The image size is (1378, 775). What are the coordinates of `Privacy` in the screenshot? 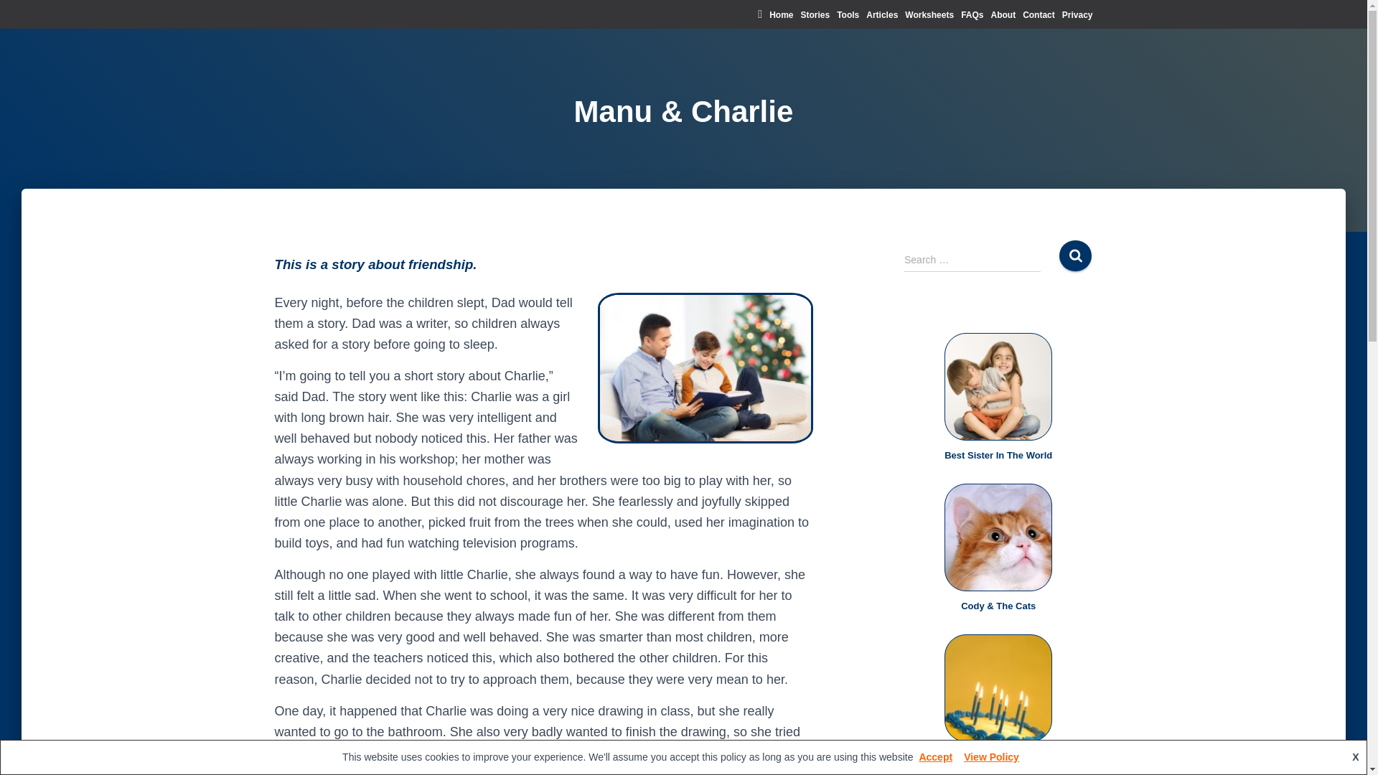 It's located at (1077, 15).